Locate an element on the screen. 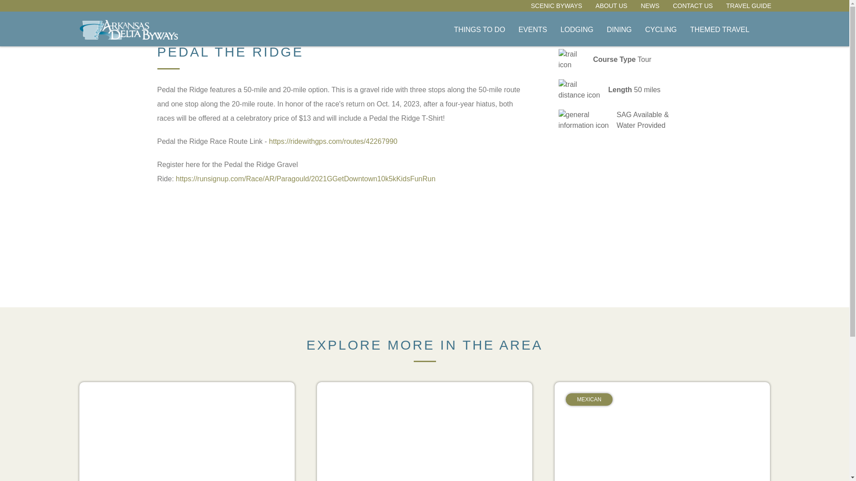  CONTACT US is located at coordinates (556, 5).